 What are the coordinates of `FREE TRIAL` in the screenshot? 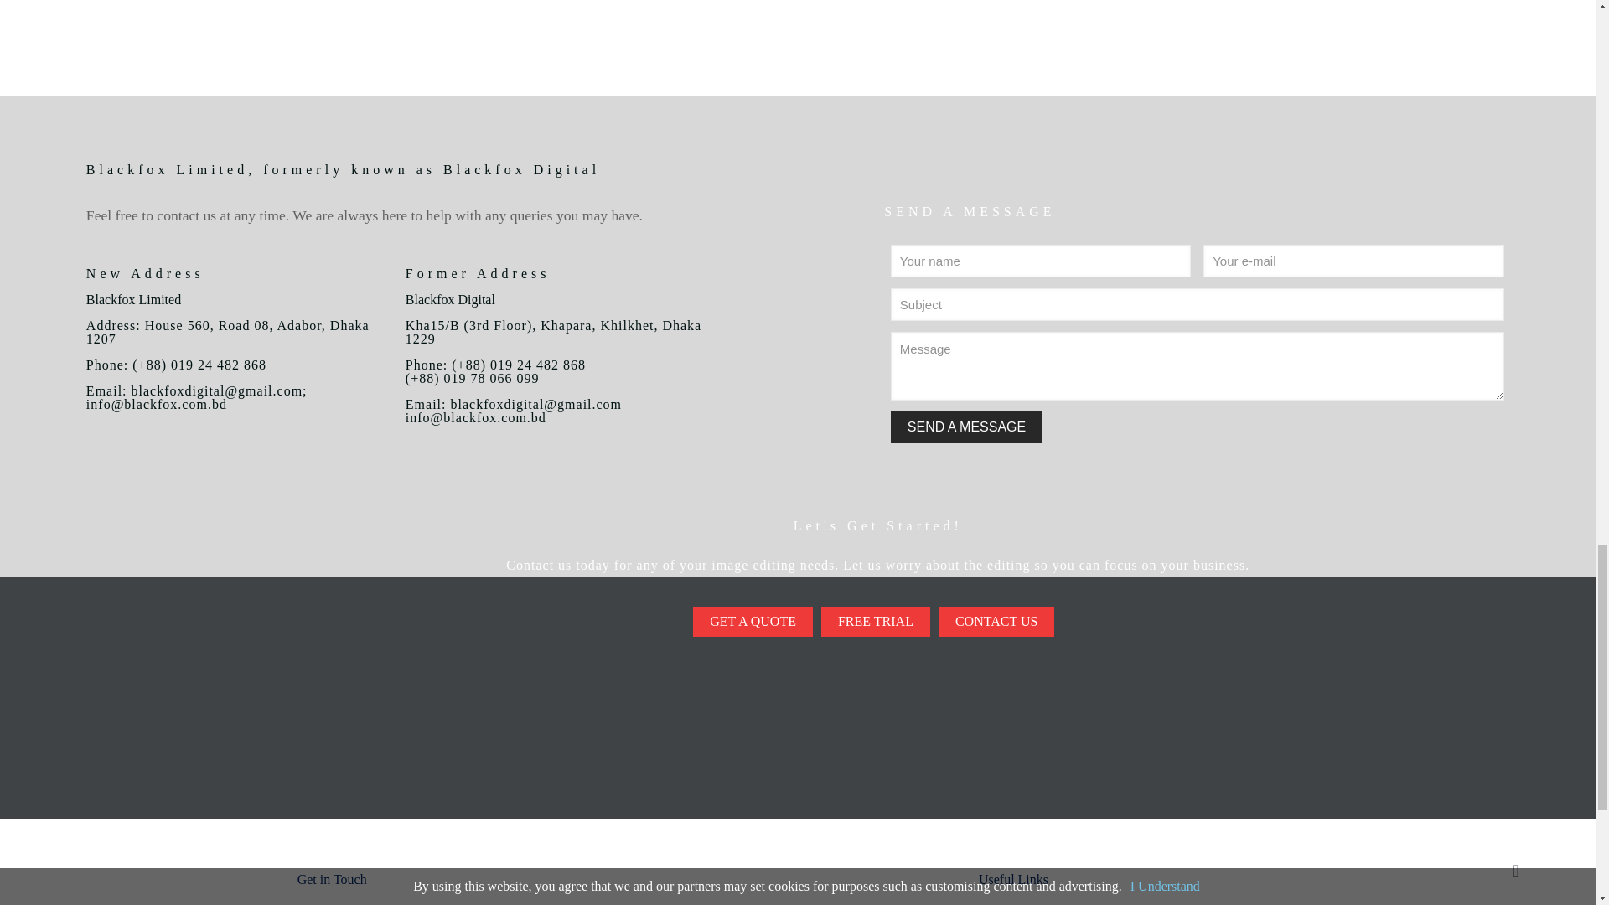 It's located at (875, 622).